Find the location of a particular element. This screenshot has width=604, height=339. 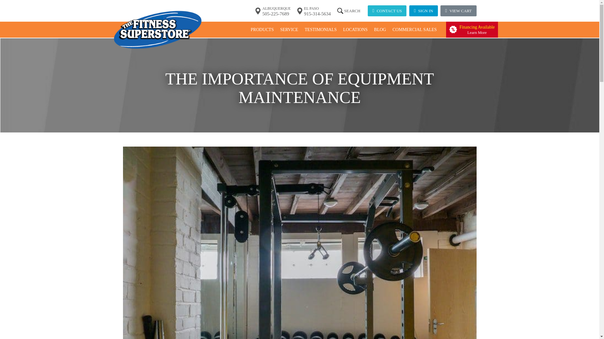

COMMERCIAL SALES is located at coordinates (415, 30).